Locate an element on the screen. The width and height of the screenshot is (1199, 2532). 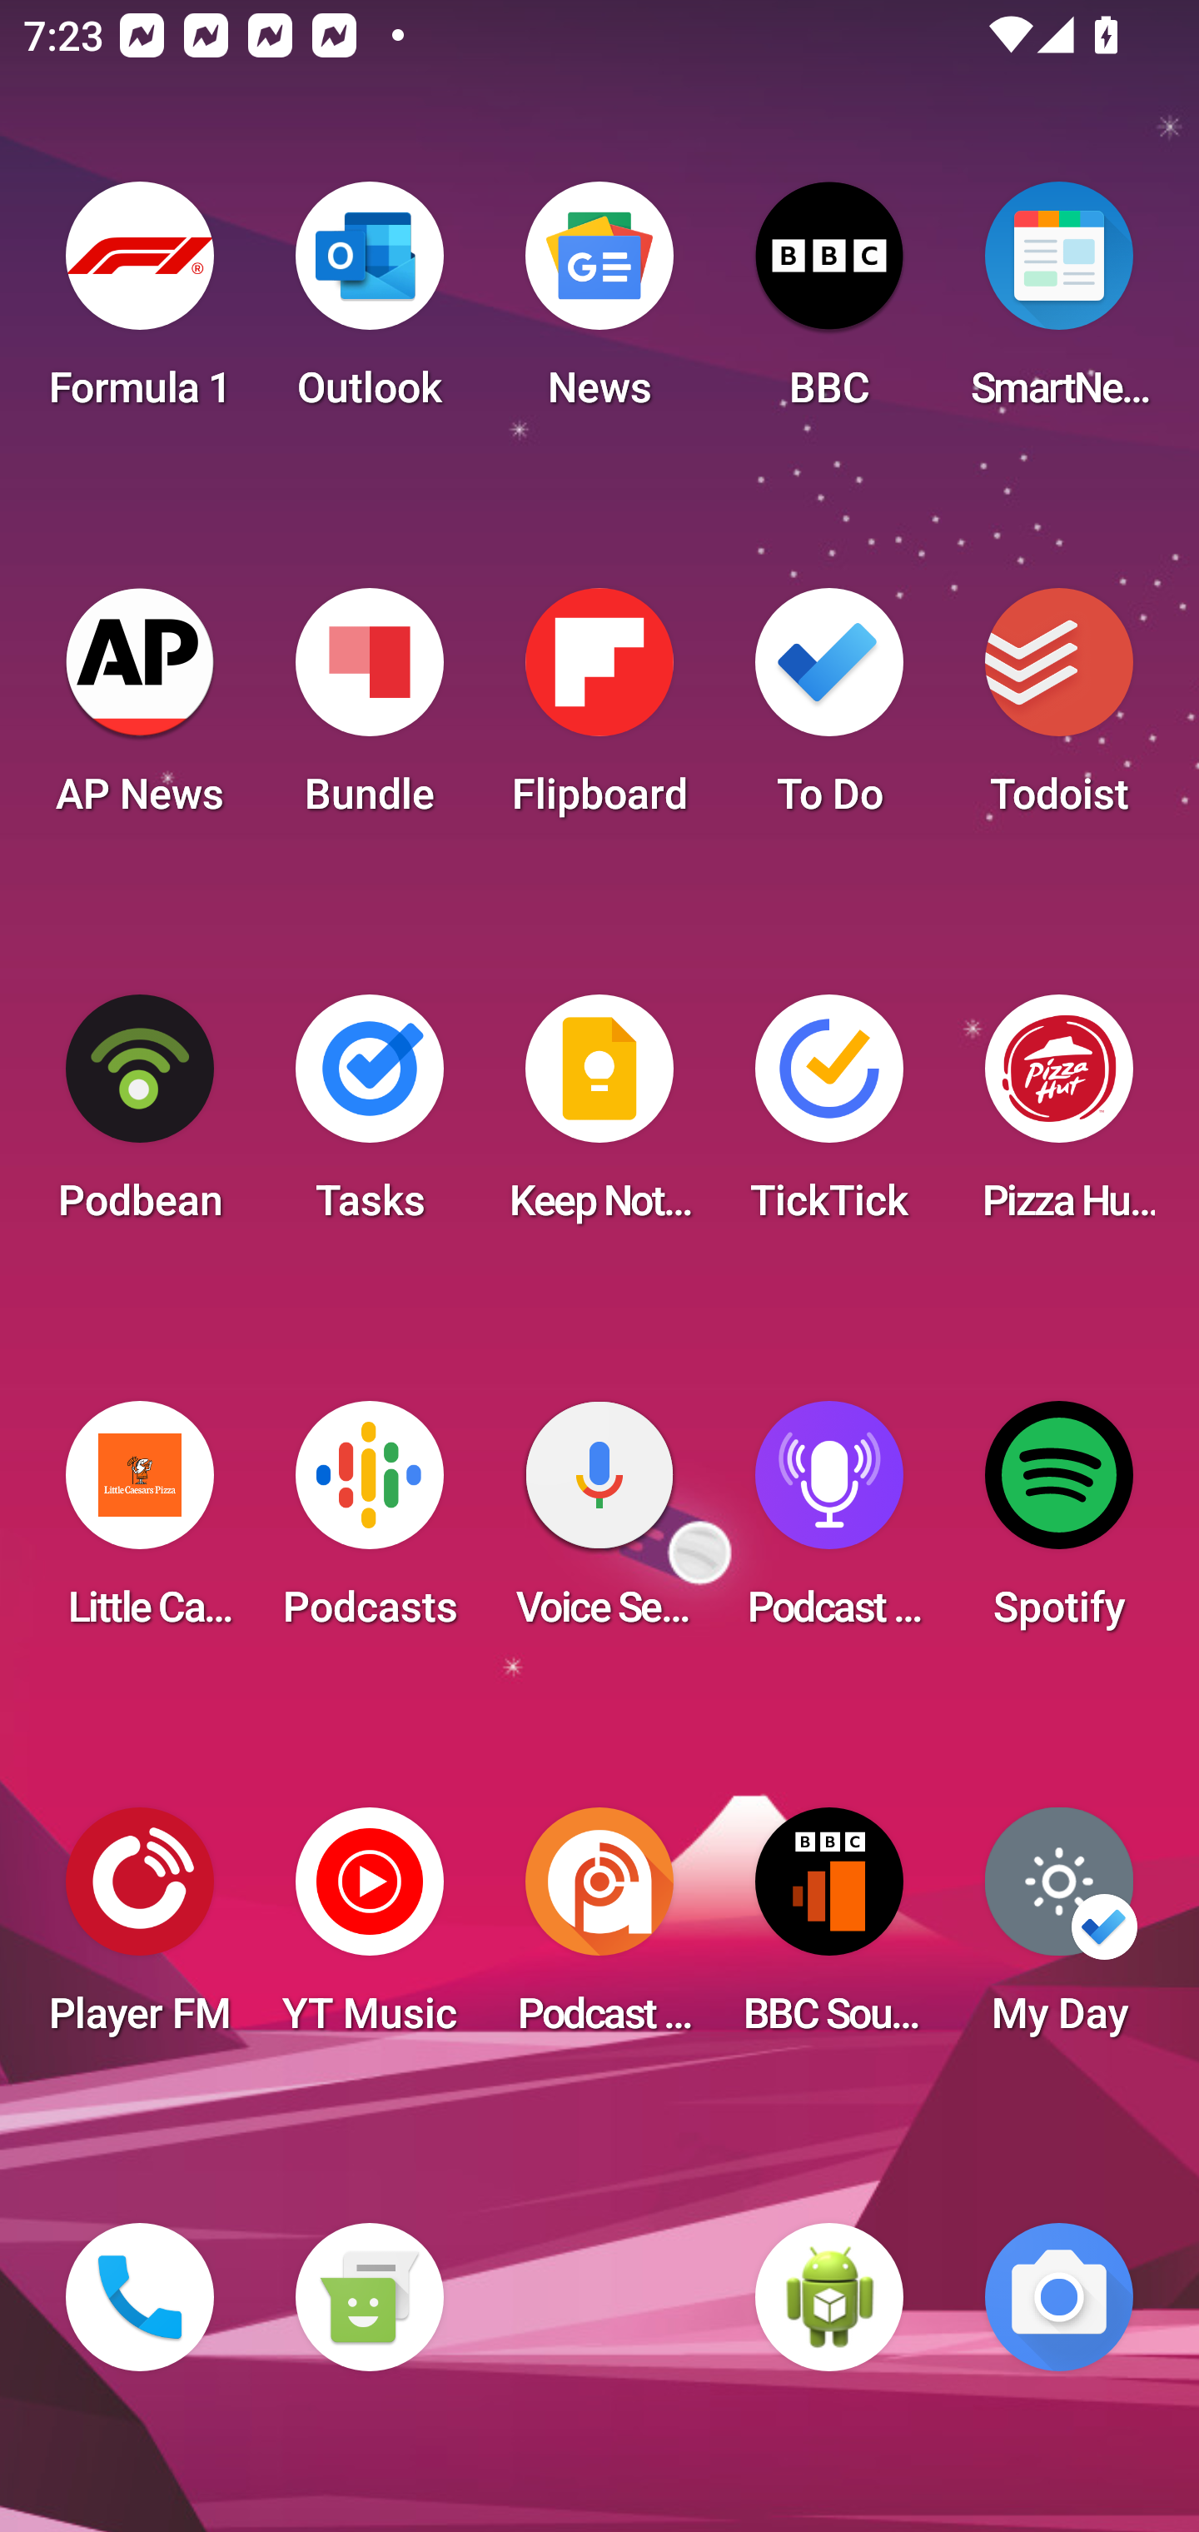
BBC is located at coordinates (829, 305).